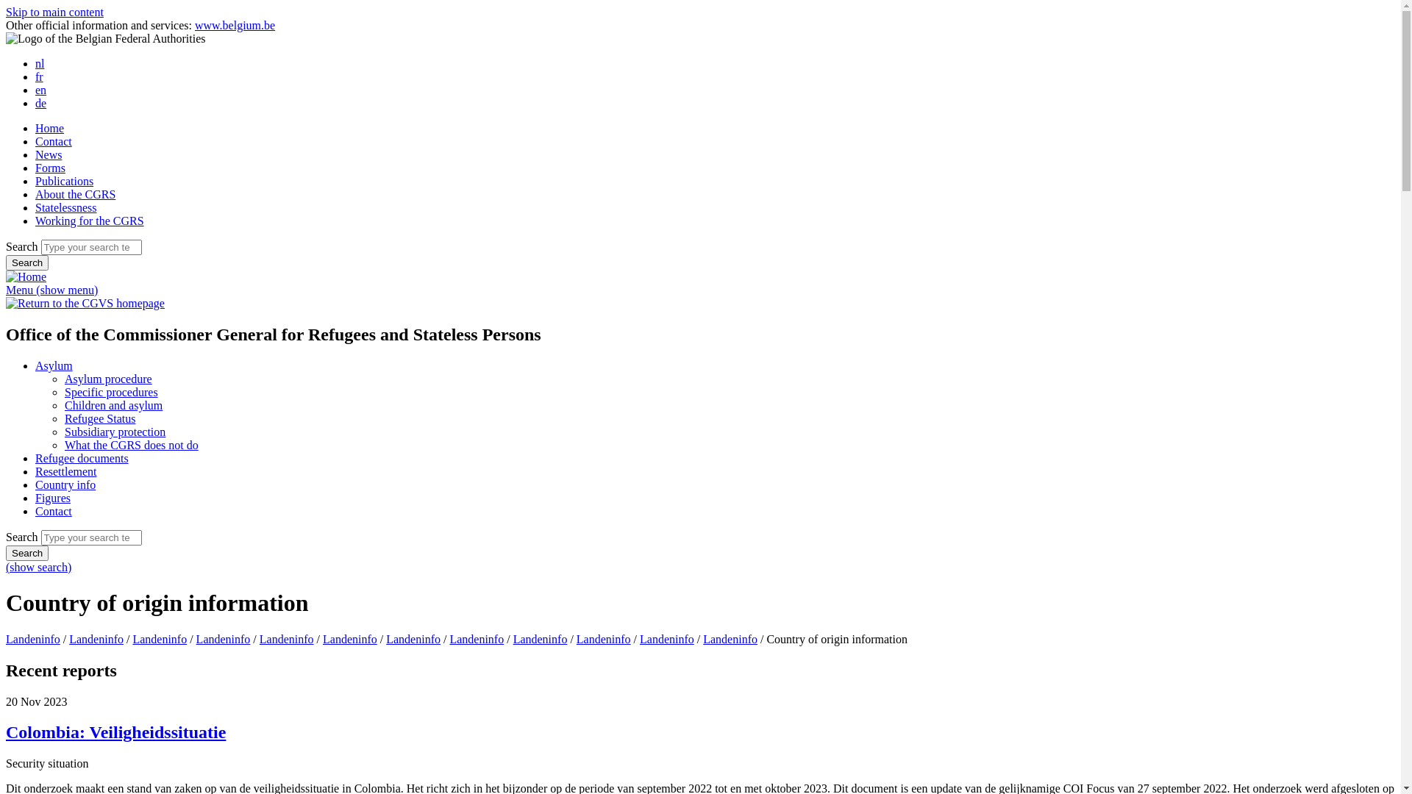 This screenshot has width=1412, height=794. I want to click on de, so click(41, 103).